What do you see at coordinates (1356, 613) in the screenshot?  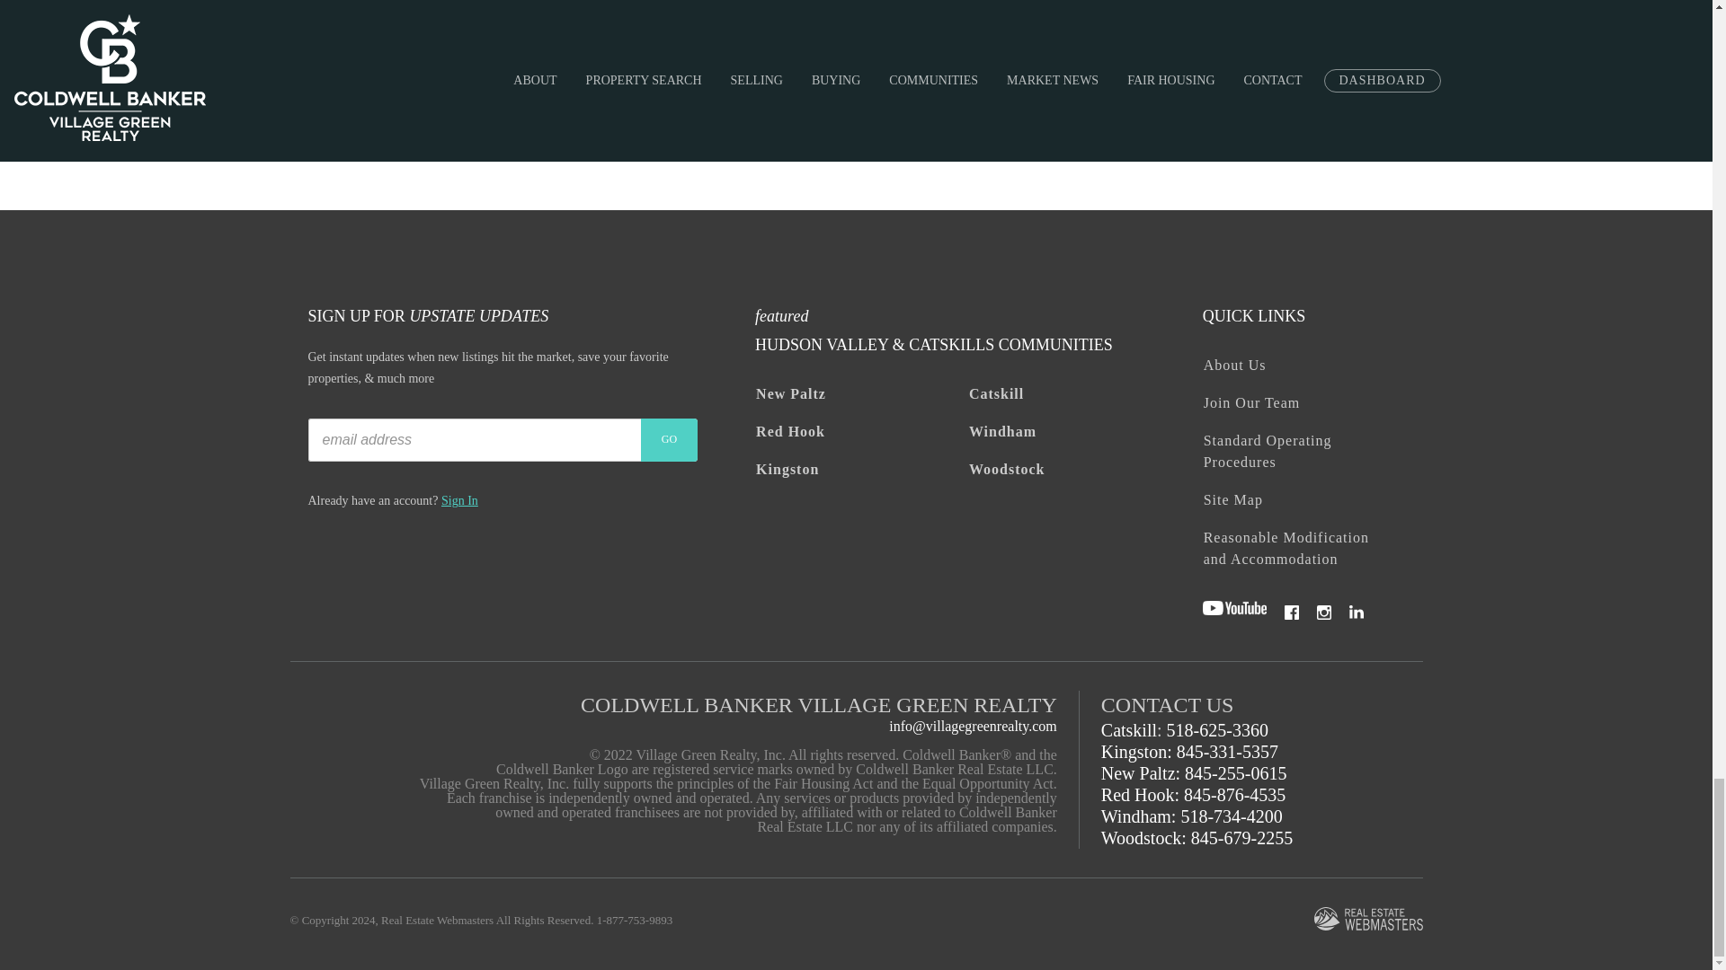 I see `LinkedIn Icon` at bounding box center [1356, 613].